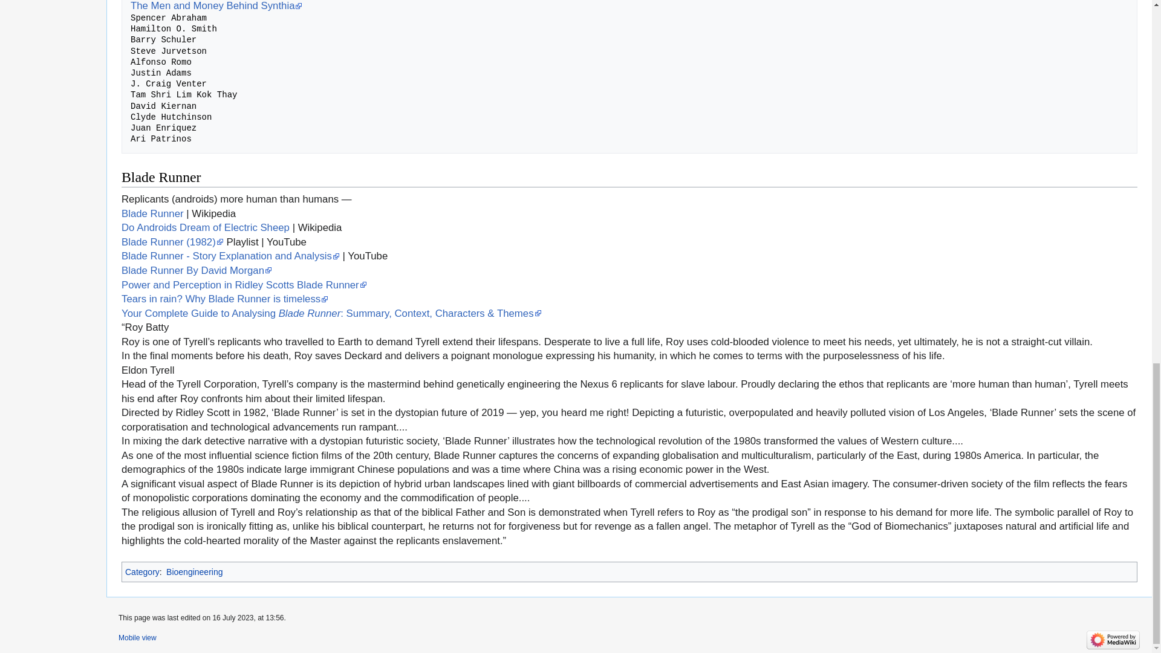 This screenshot has width=1161, height=653. I want to click on wikipedia:Do Androids Dream of Electric Sheep?, so click(206, 227).